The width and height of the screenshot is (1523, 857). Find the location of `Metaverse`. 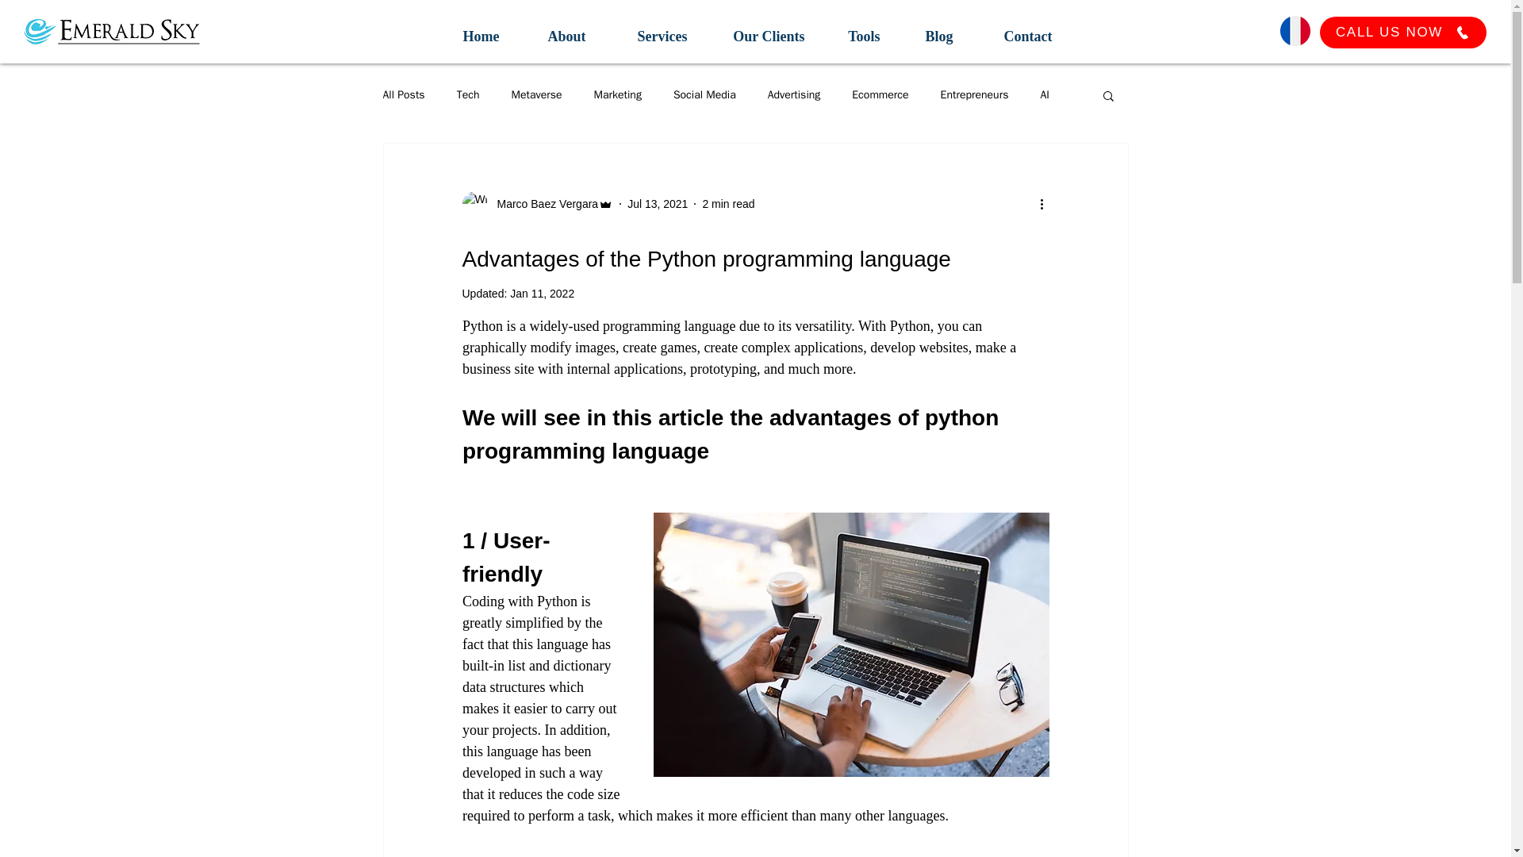

Metaverse is located at coordinates (536, 95).